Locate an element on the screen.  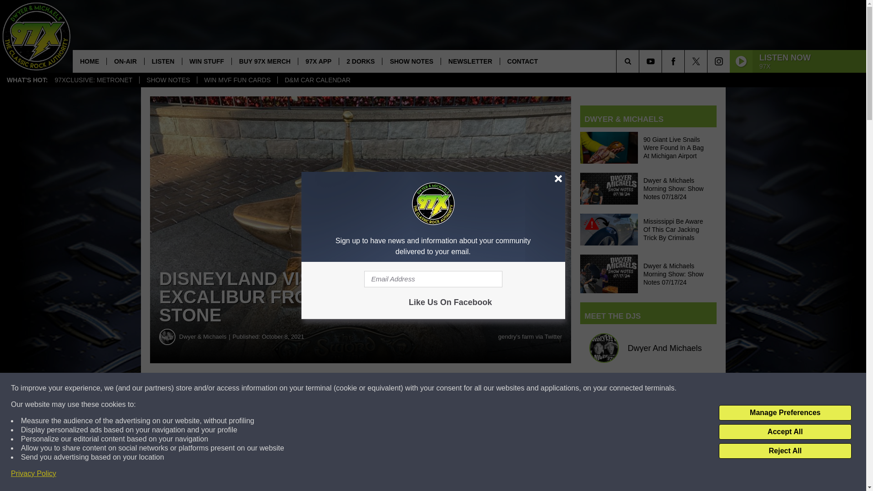
NEWSLETTER is located at coordinates (470, 61).